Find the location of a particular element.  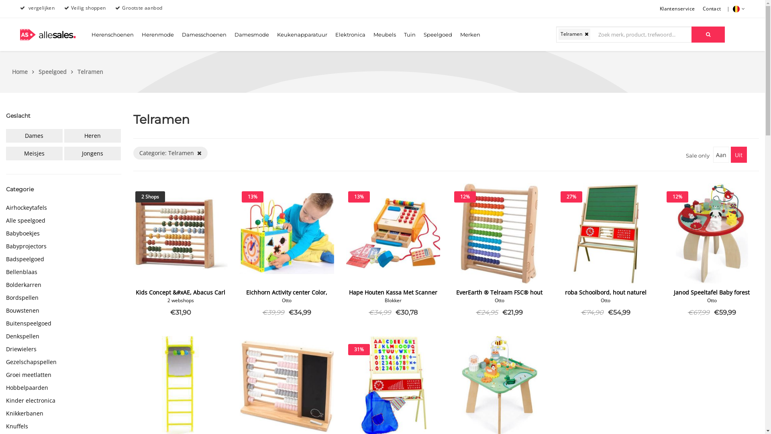

allesales. is located at coordinates (48, 39).